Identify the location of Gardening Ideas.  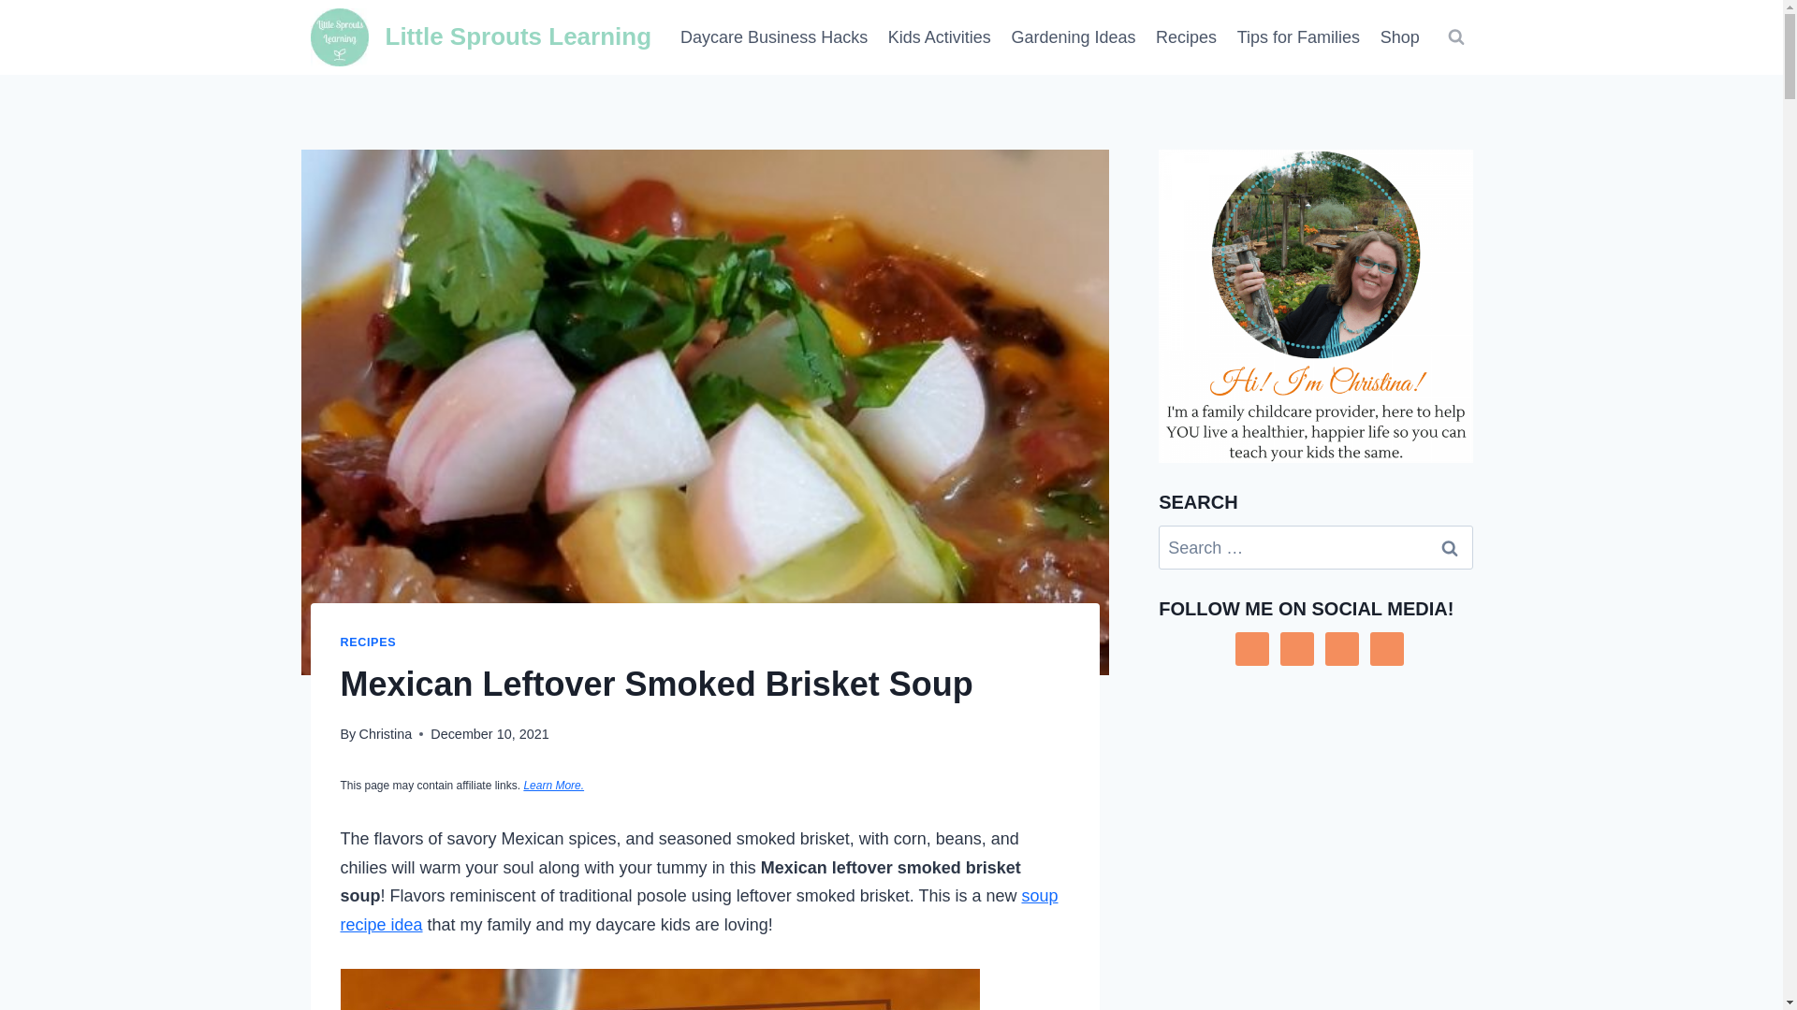
(1073, 37).